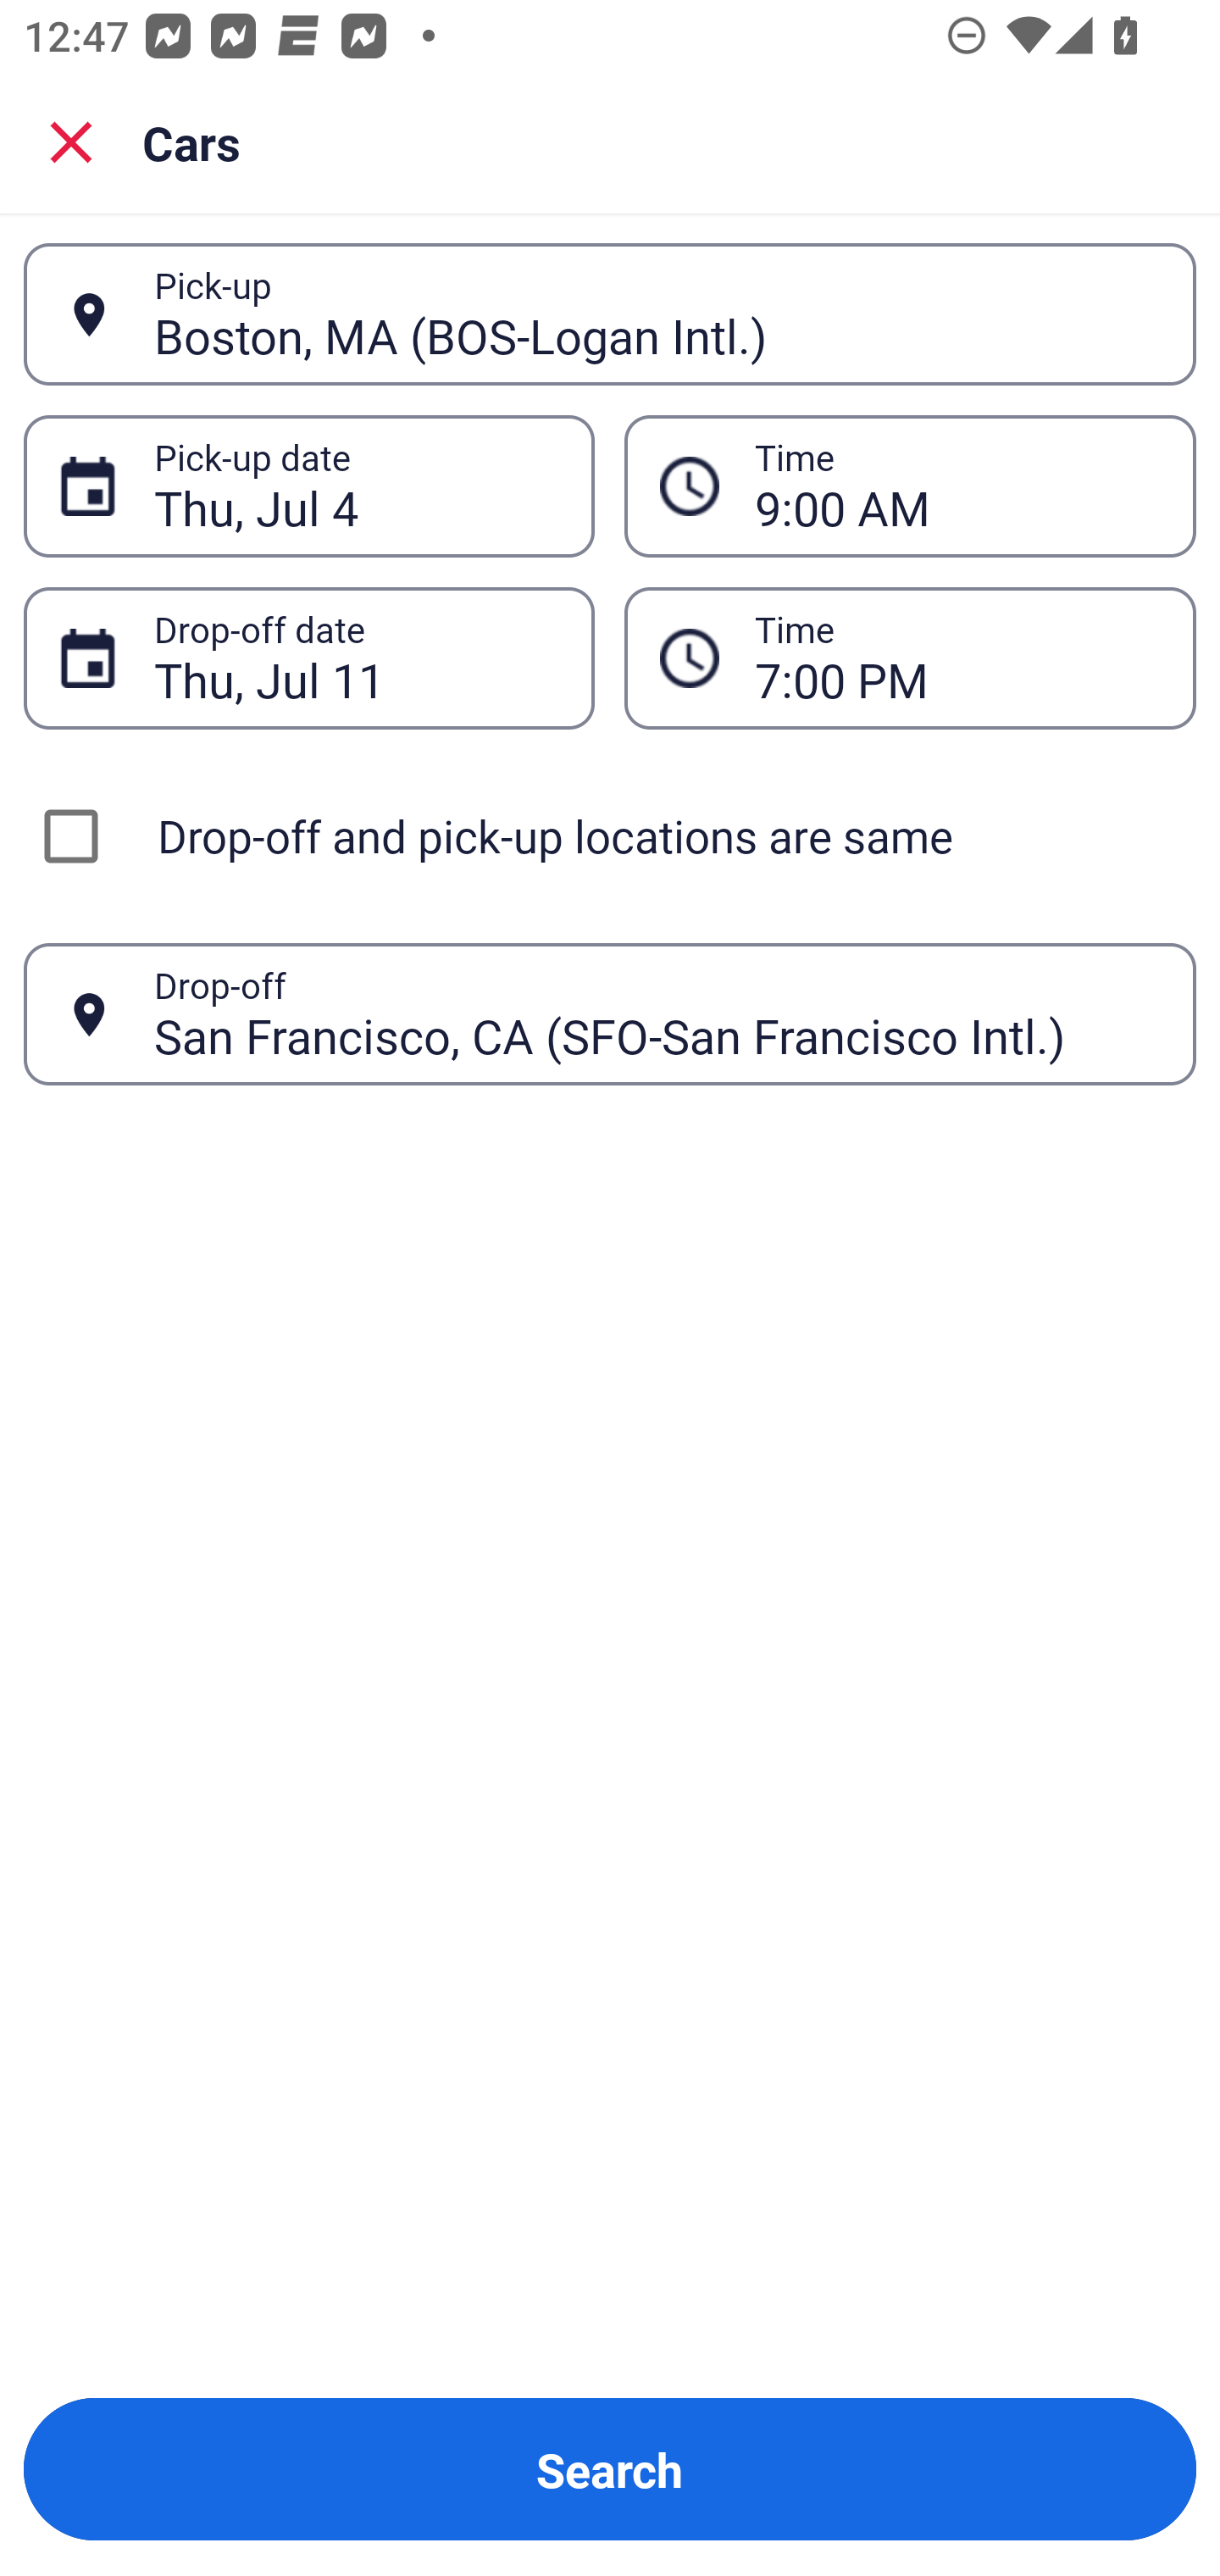  What do you see at coordinates (610, 314) in the screenshot?
I see `Boston, MA (BOS-Logan Intl.) Pick-up` at bounding box center [610, 314].